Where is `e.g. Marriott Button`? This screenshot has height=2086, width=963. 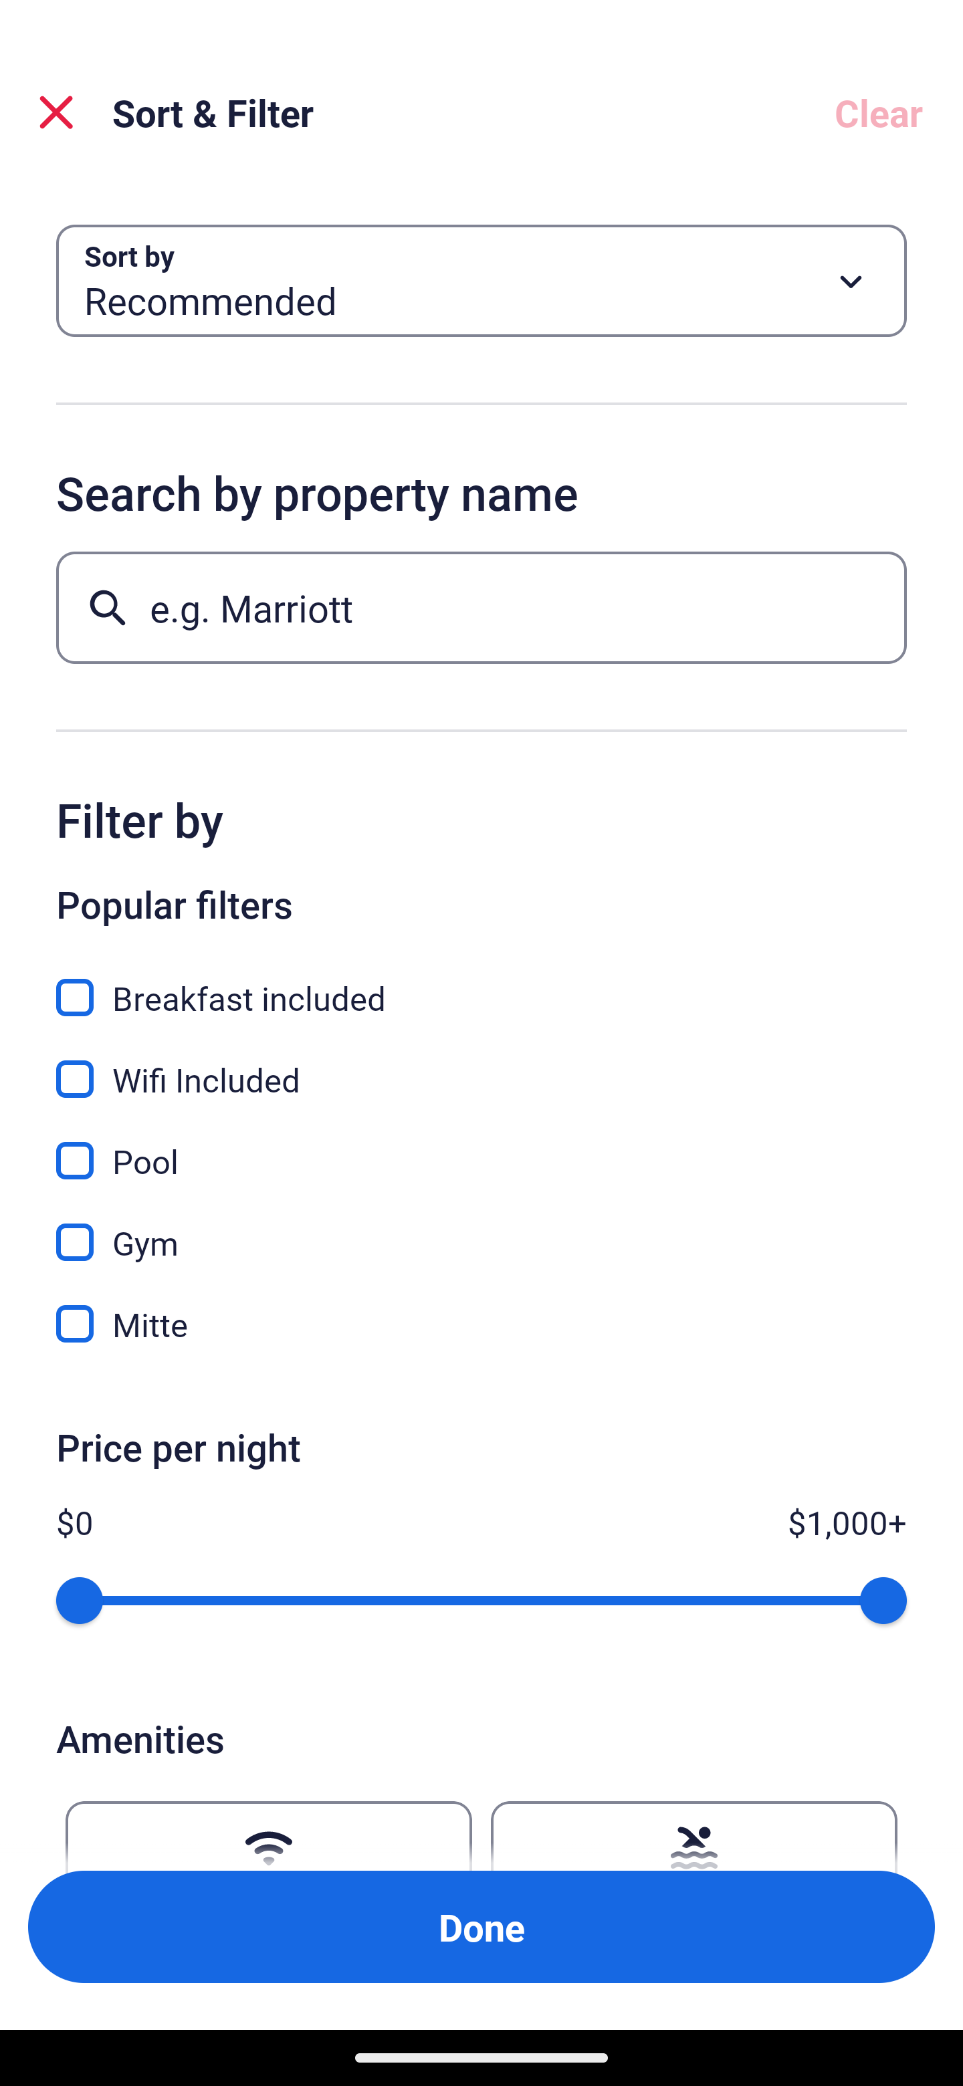 e.g. Marriott Button is located at coordinates (481, 607).